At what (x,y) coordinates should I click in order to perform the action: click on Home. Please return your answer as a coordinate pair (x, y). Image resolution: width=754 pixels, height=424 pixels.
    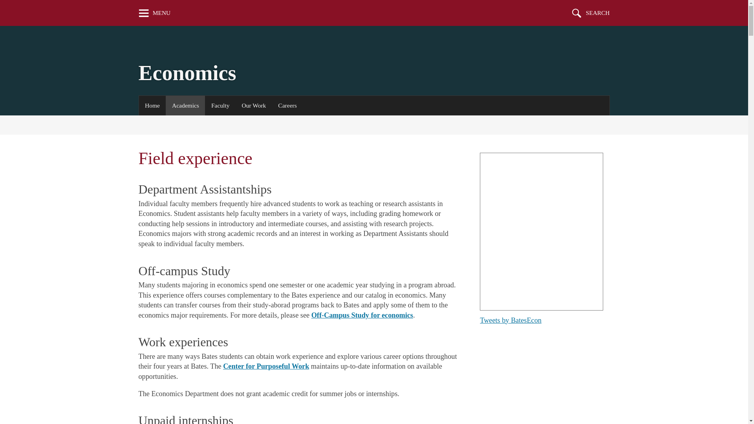
    Looking at the image, I should click on (152, 105).